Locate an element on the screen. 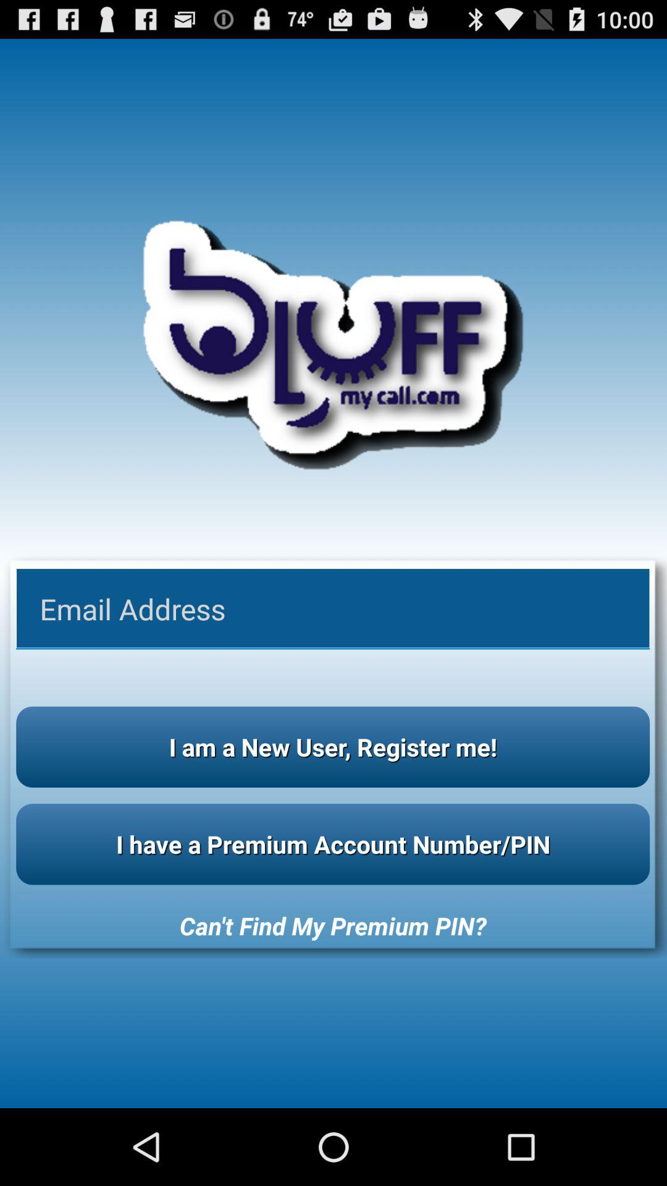 The image size is (667, 1186). turn off icon below i have a is located at coordinates (333, 925).